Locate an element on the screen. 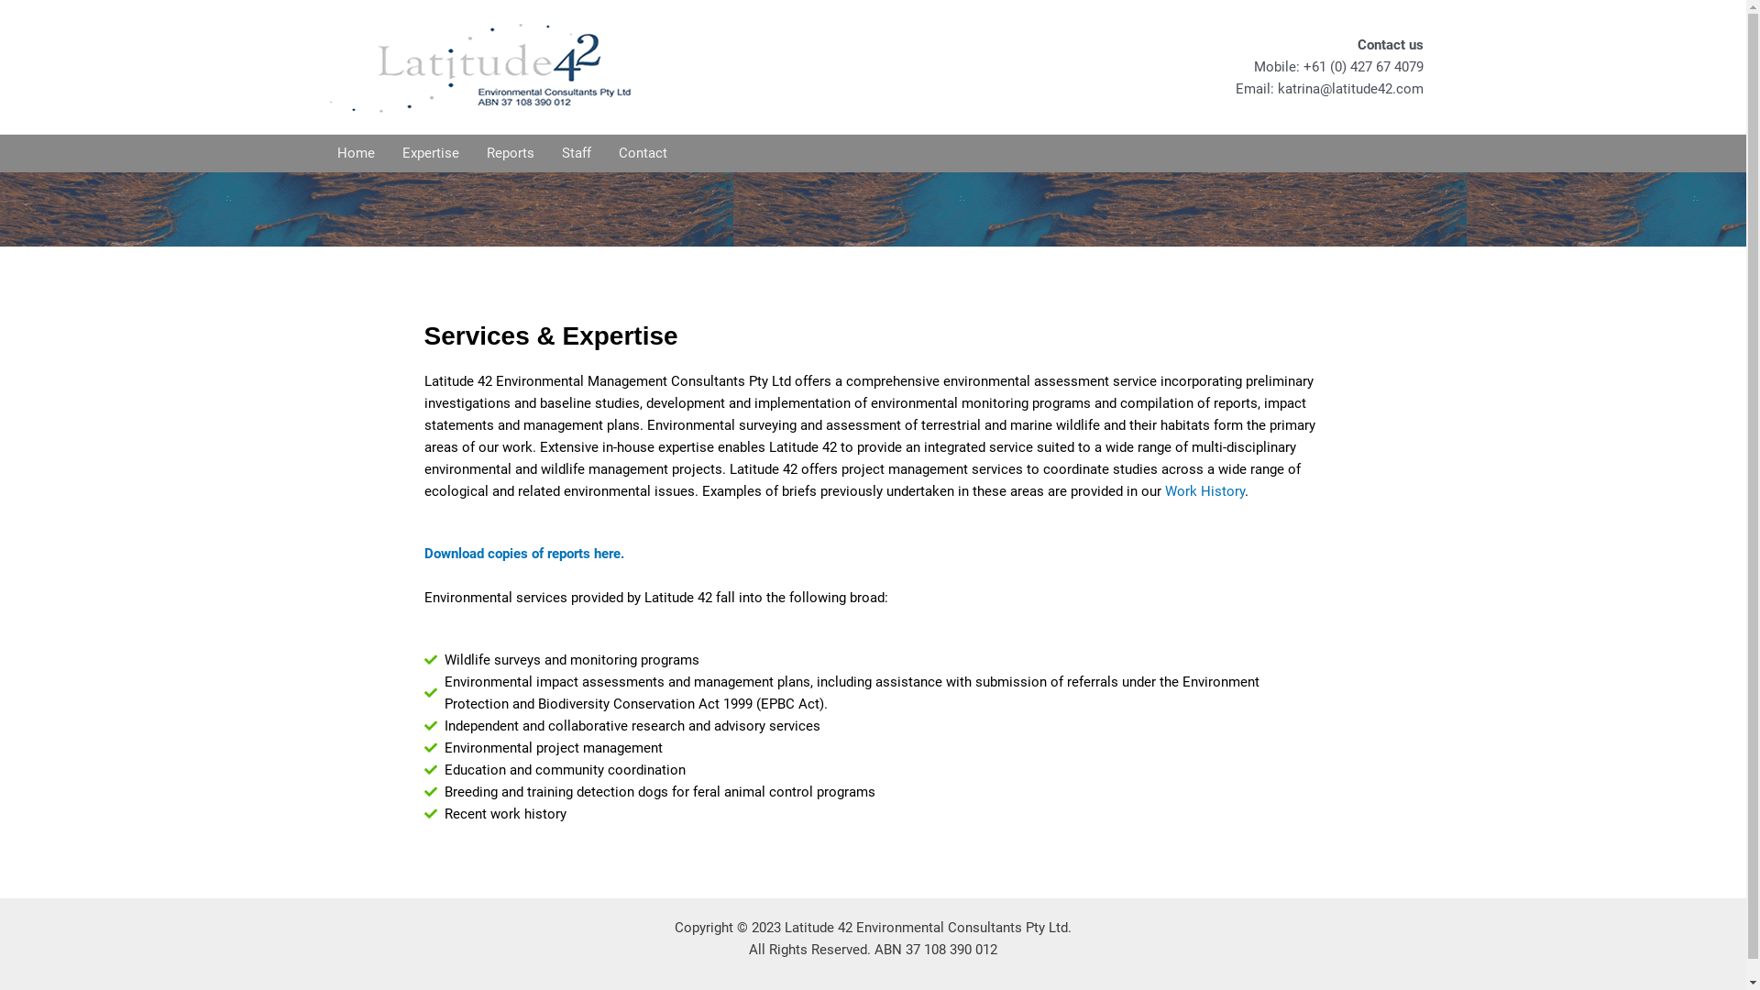  Education and community coordination is located at coordinates (873, 770).